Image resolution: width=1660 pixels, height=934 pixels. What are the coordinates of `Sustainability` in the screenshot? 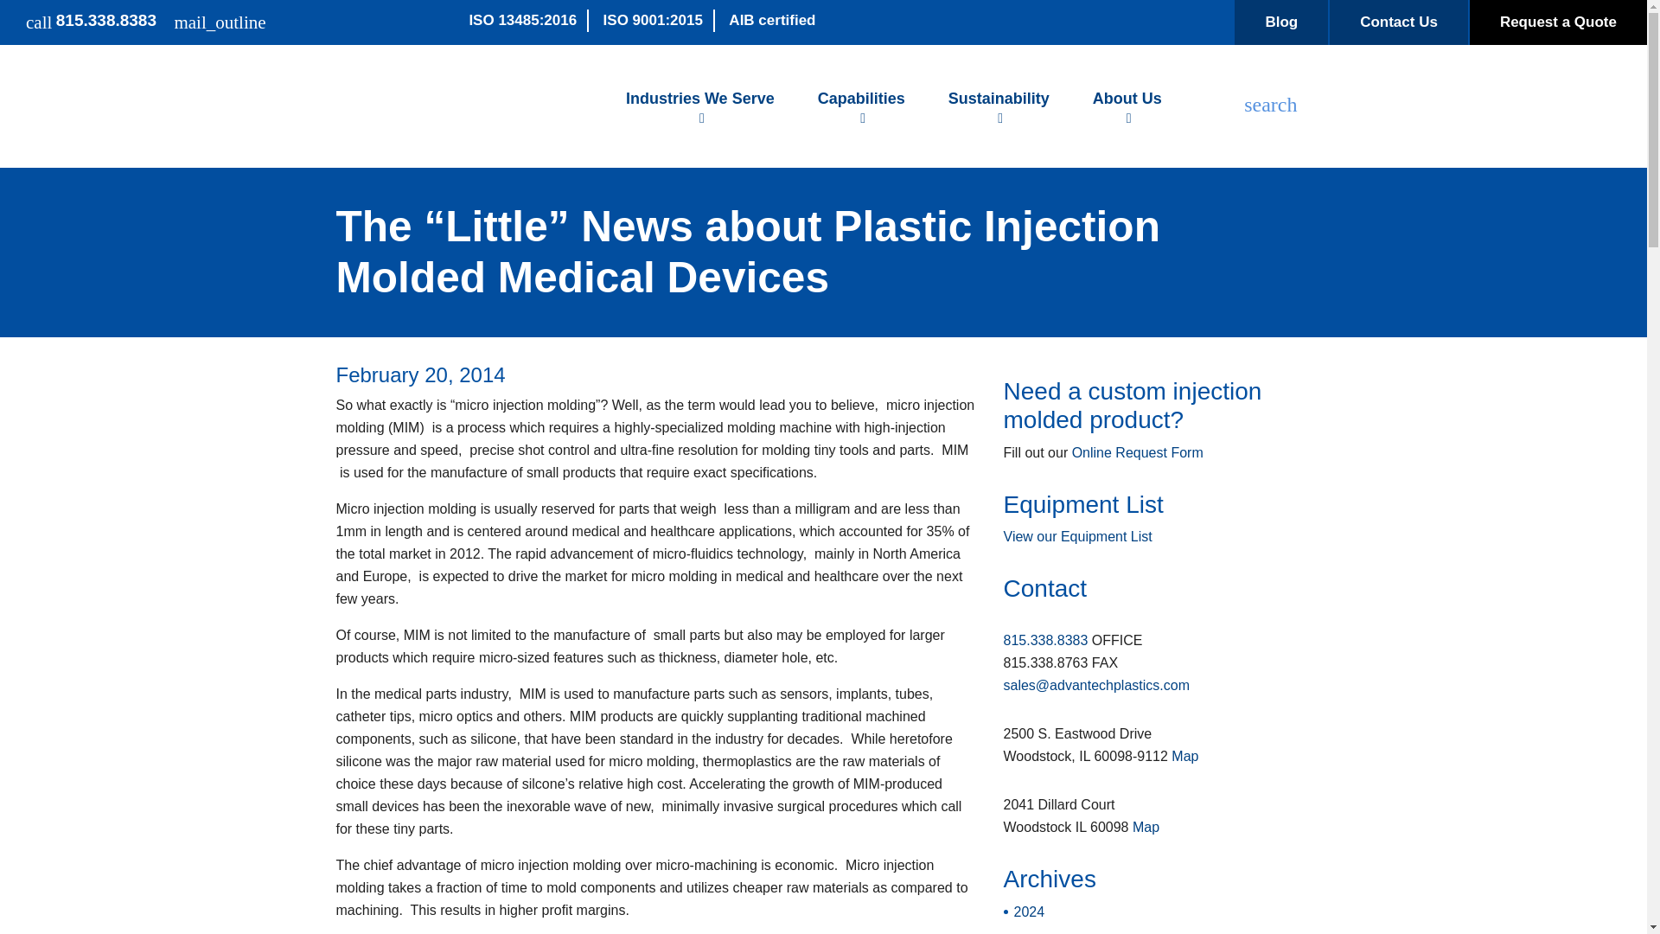 It's located at (998, 106).